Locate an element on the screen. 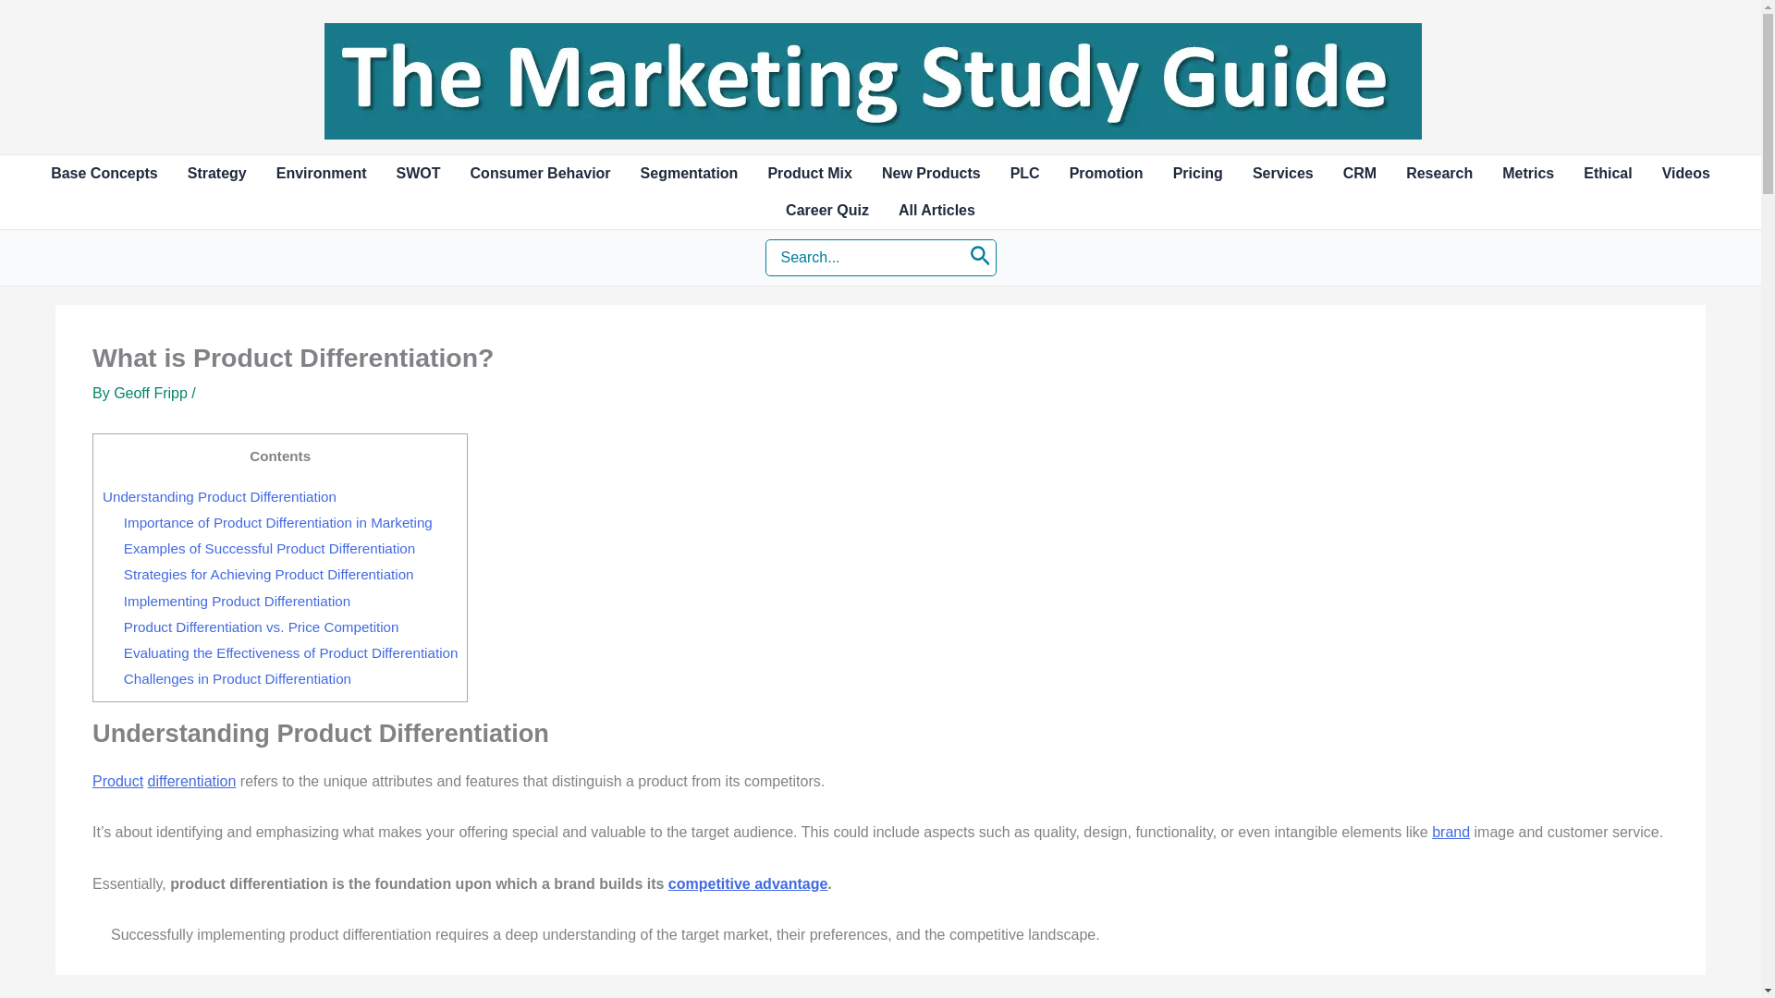 The image size is (1775, 998). All Articles is located at coordinates (937, 211).